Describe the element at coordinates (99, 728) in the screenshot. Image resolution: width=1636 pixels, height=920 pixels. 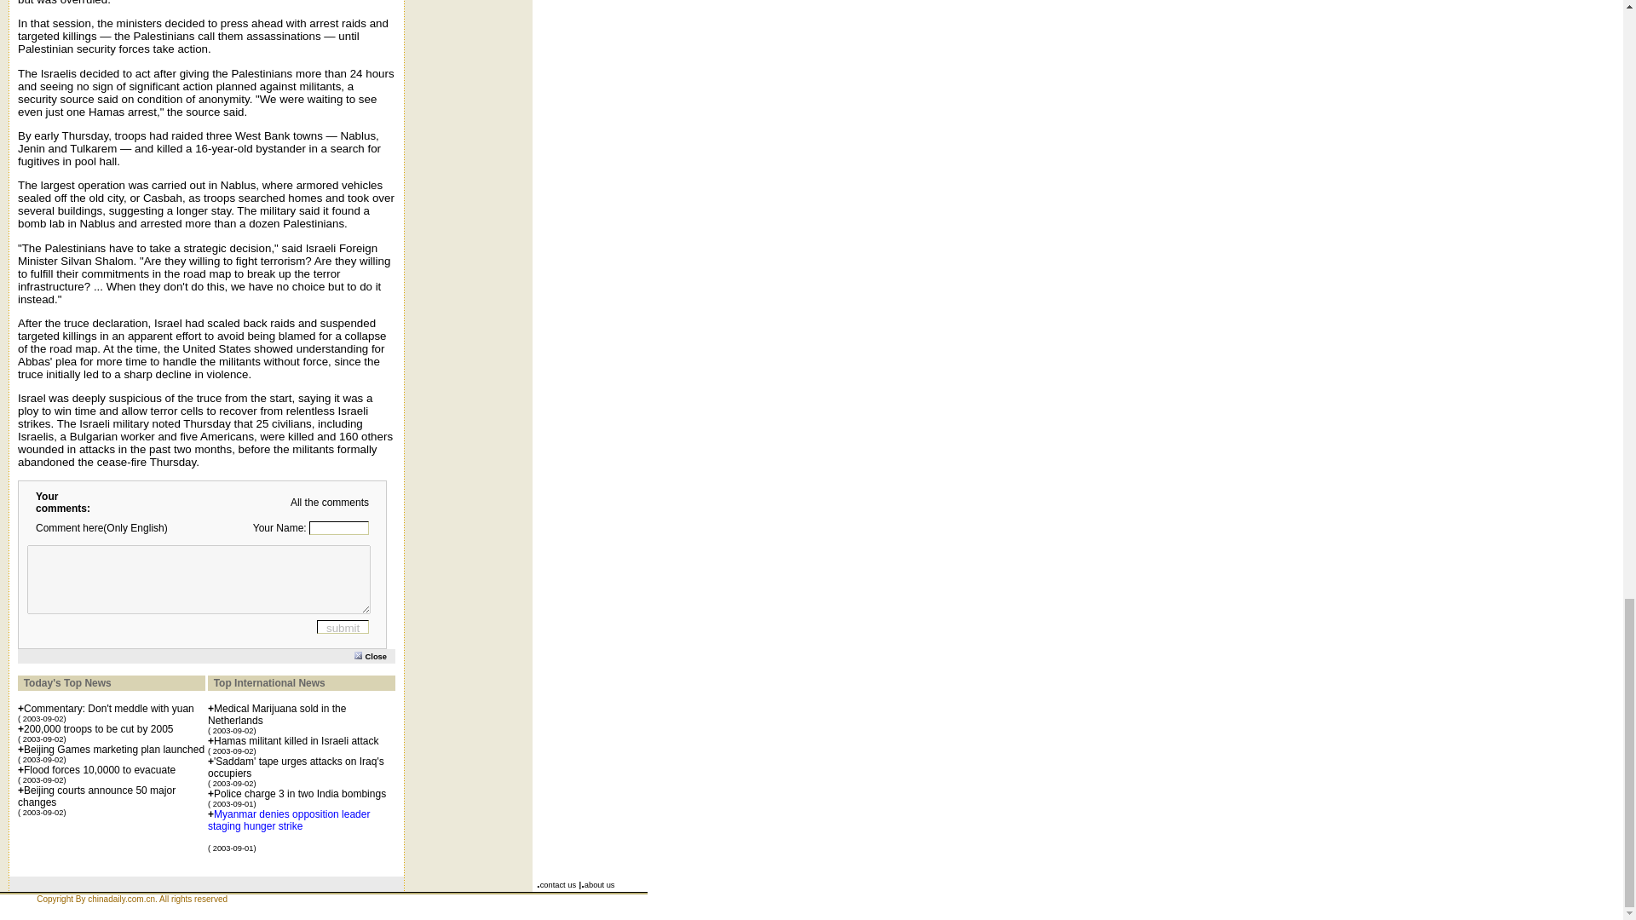
I see `200,000 troops to be cut by 2005` at that location.